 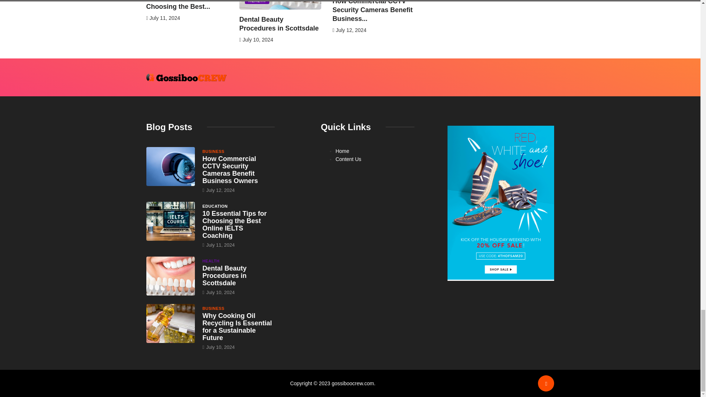 I want to click on Dental Beauty Procedures in Scottsdale, so click(x=171, y=276).